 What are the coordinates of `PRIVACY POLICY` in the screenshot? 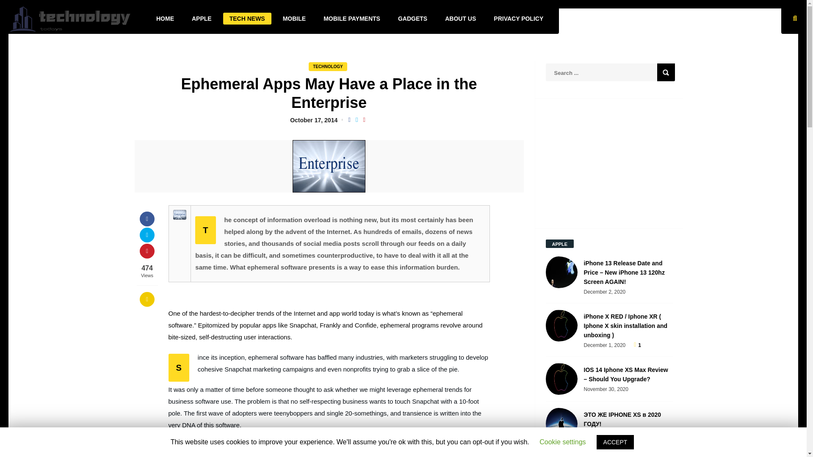 It's located at (518, 19).